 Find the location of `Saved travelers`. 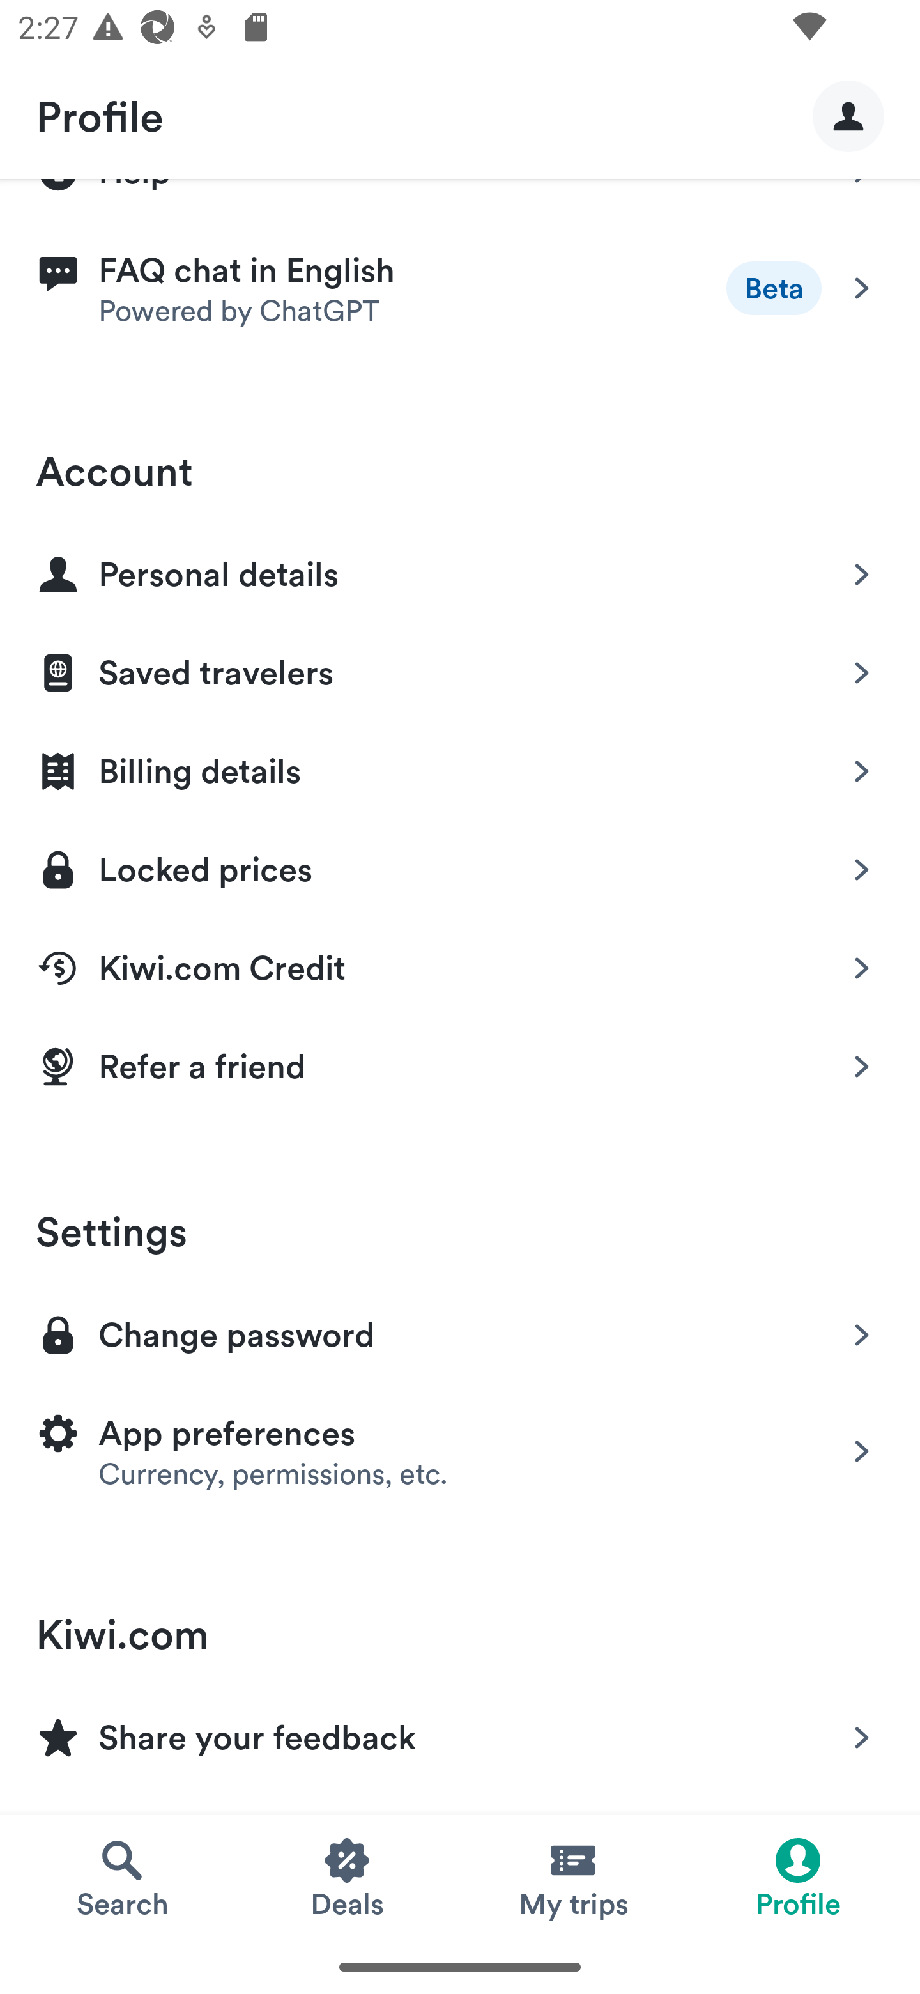

Saved travelers is located at coordinates (460, 669).